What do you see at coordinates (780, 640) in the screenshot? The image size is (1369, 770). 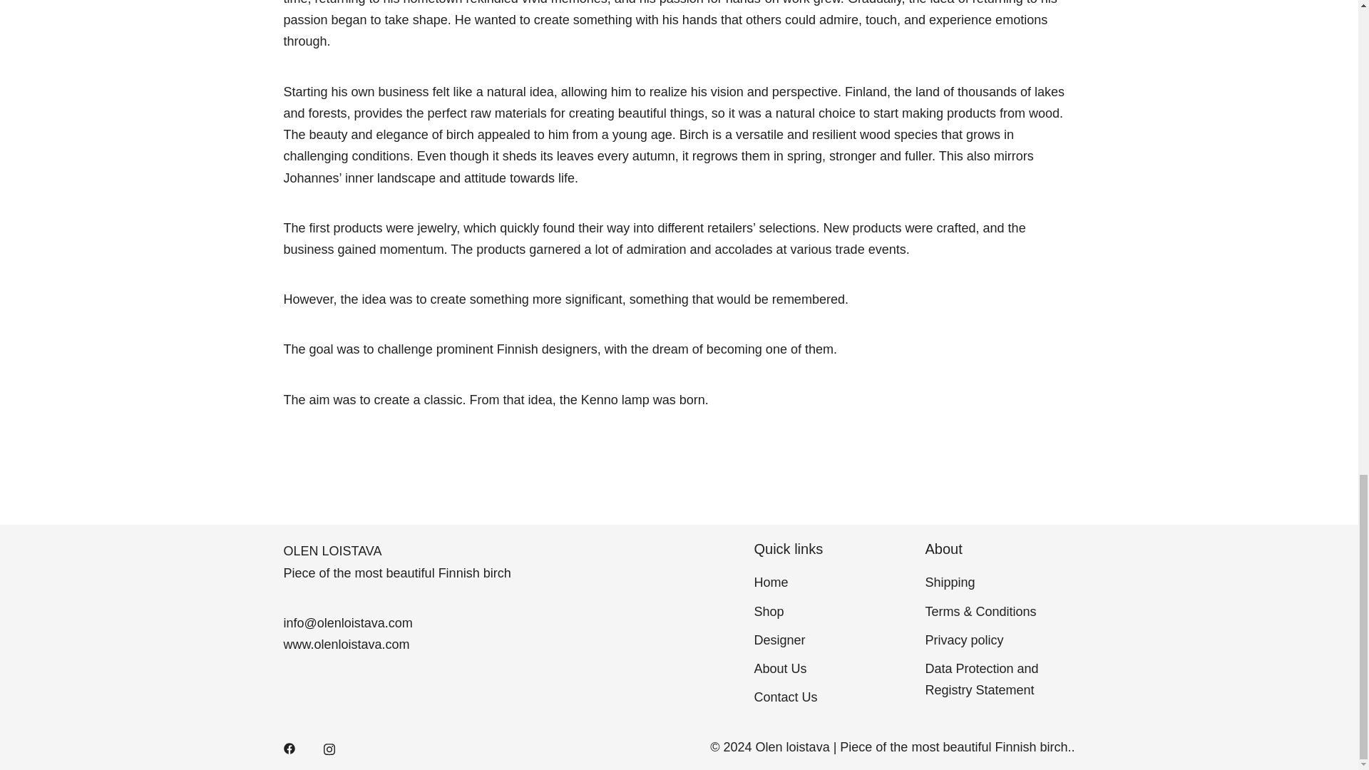 I see `Designer` at bounding box center [780, 640].